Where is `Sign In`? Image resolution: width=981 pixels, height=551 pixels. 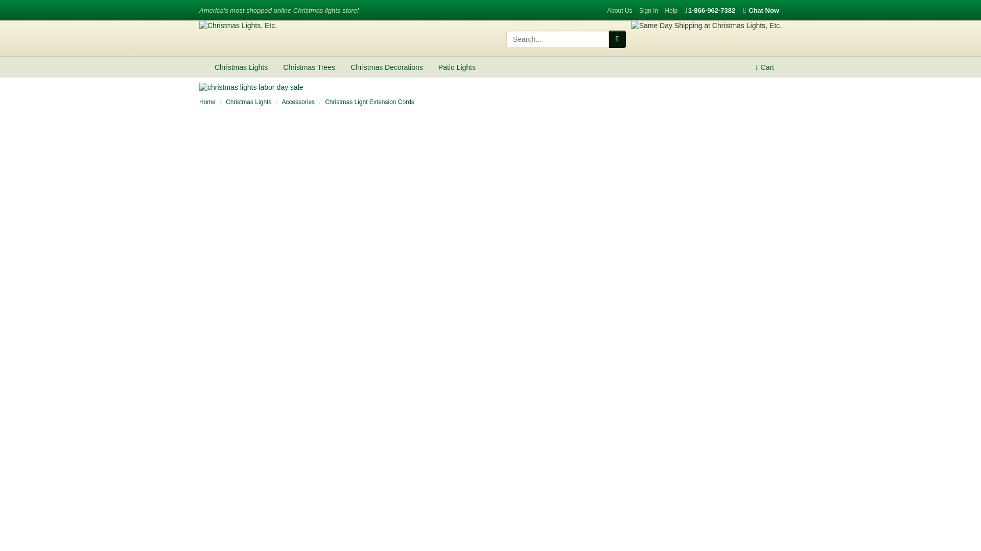 Sign In is located at coordinates (649, 11).